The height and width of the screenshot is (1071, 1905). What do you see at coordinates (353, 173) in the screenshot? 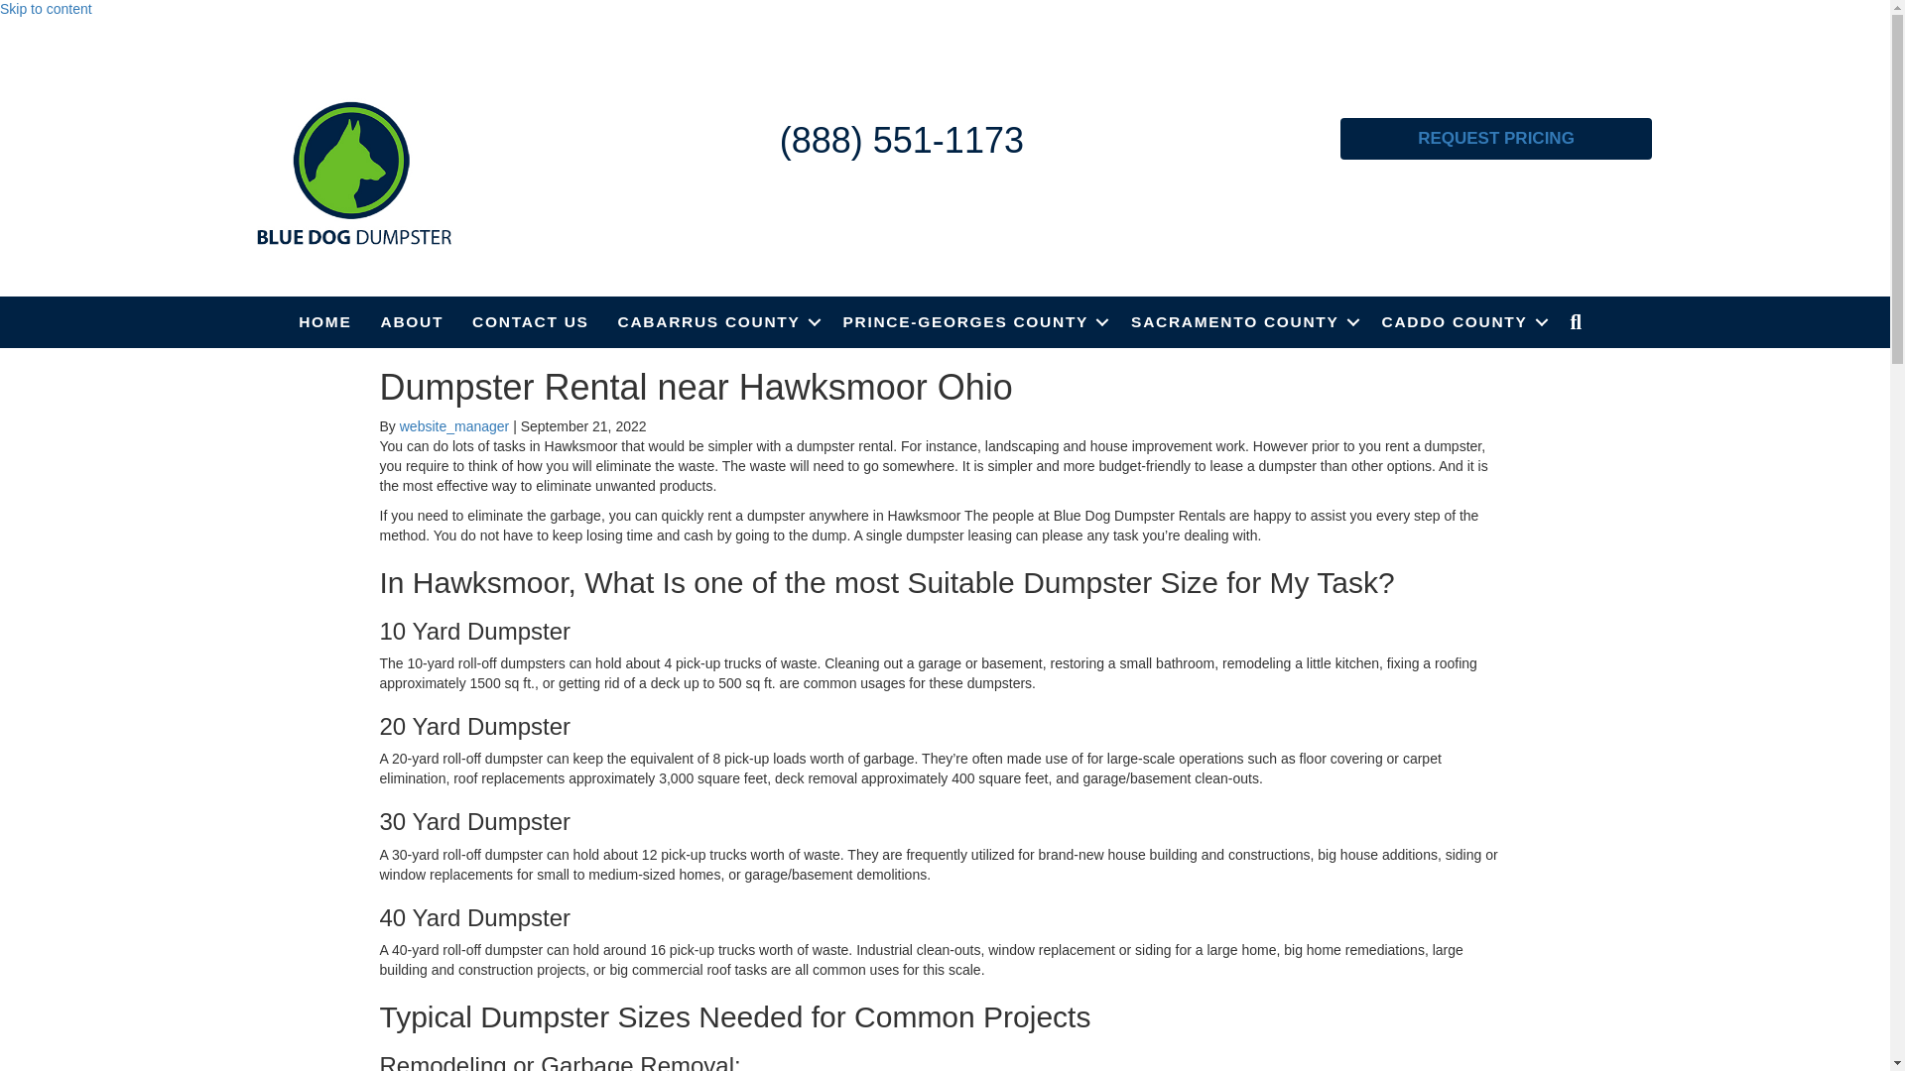
I see `bluedogdumpster` at bounding box center [353, 173].